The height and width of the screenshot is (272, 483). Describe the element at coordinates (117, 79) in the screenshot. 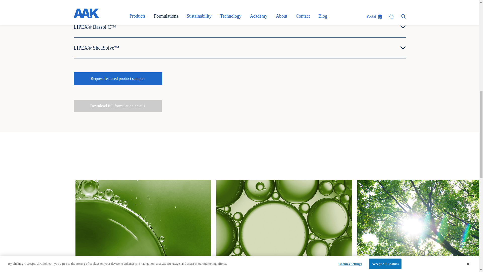

I see `Request featured product samples` at that location.